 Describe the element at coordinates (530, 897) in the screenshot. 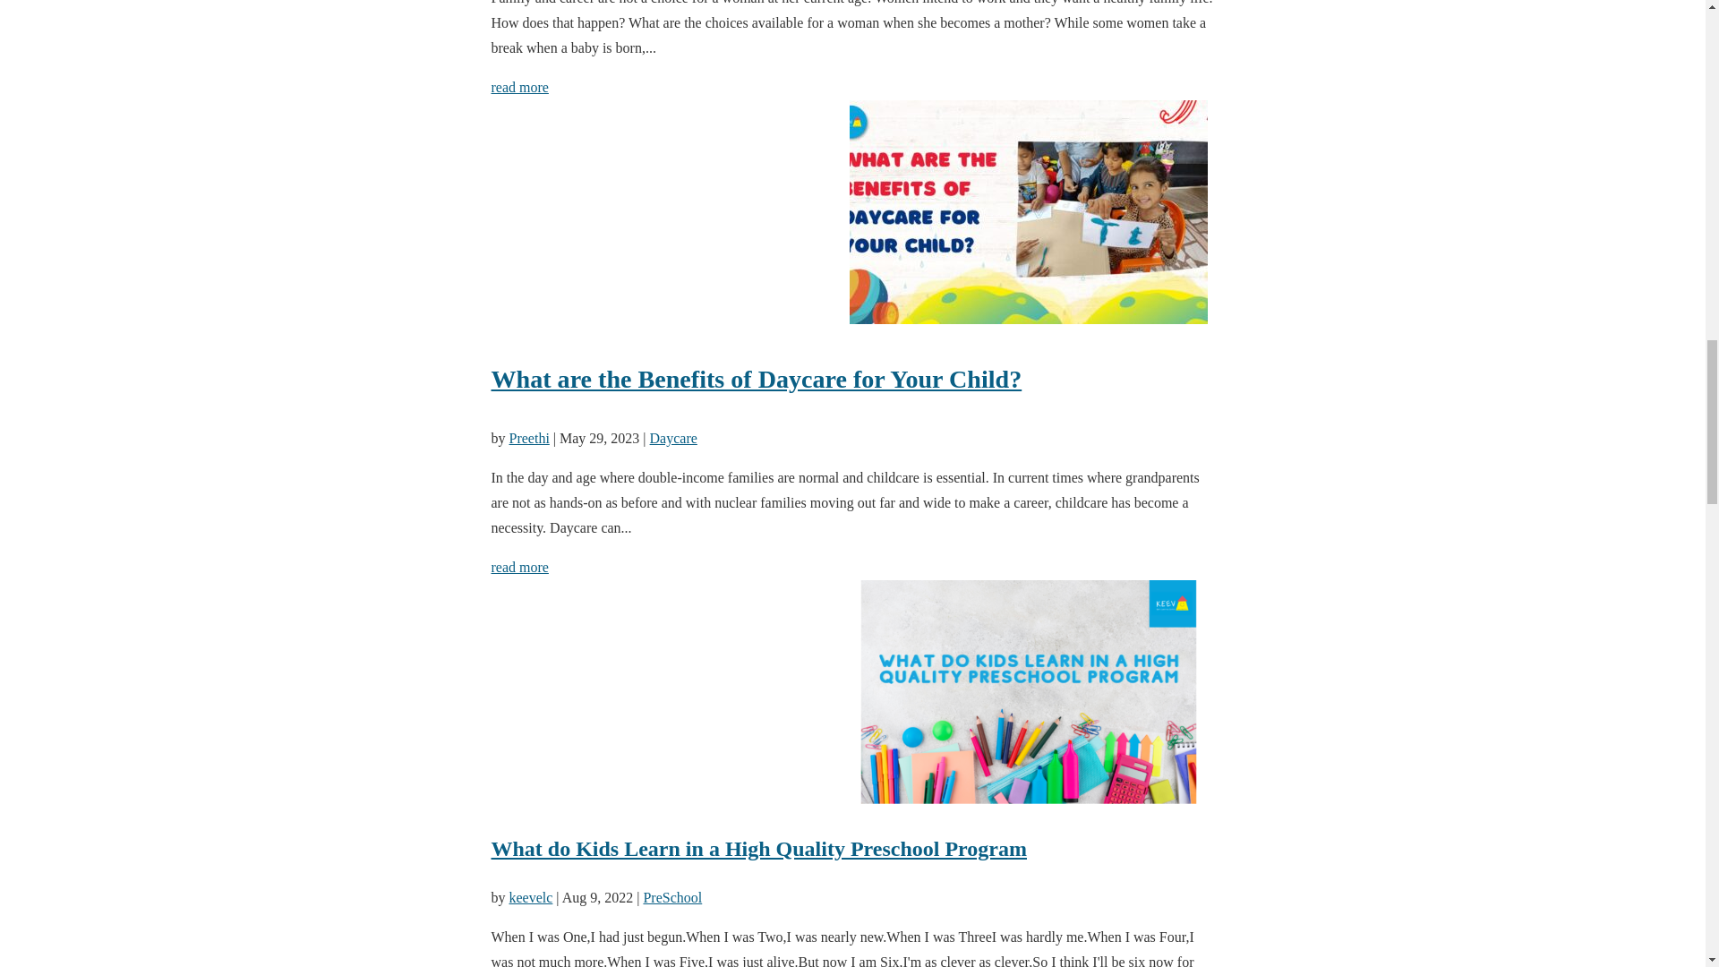

I see `keevelc` at that location.